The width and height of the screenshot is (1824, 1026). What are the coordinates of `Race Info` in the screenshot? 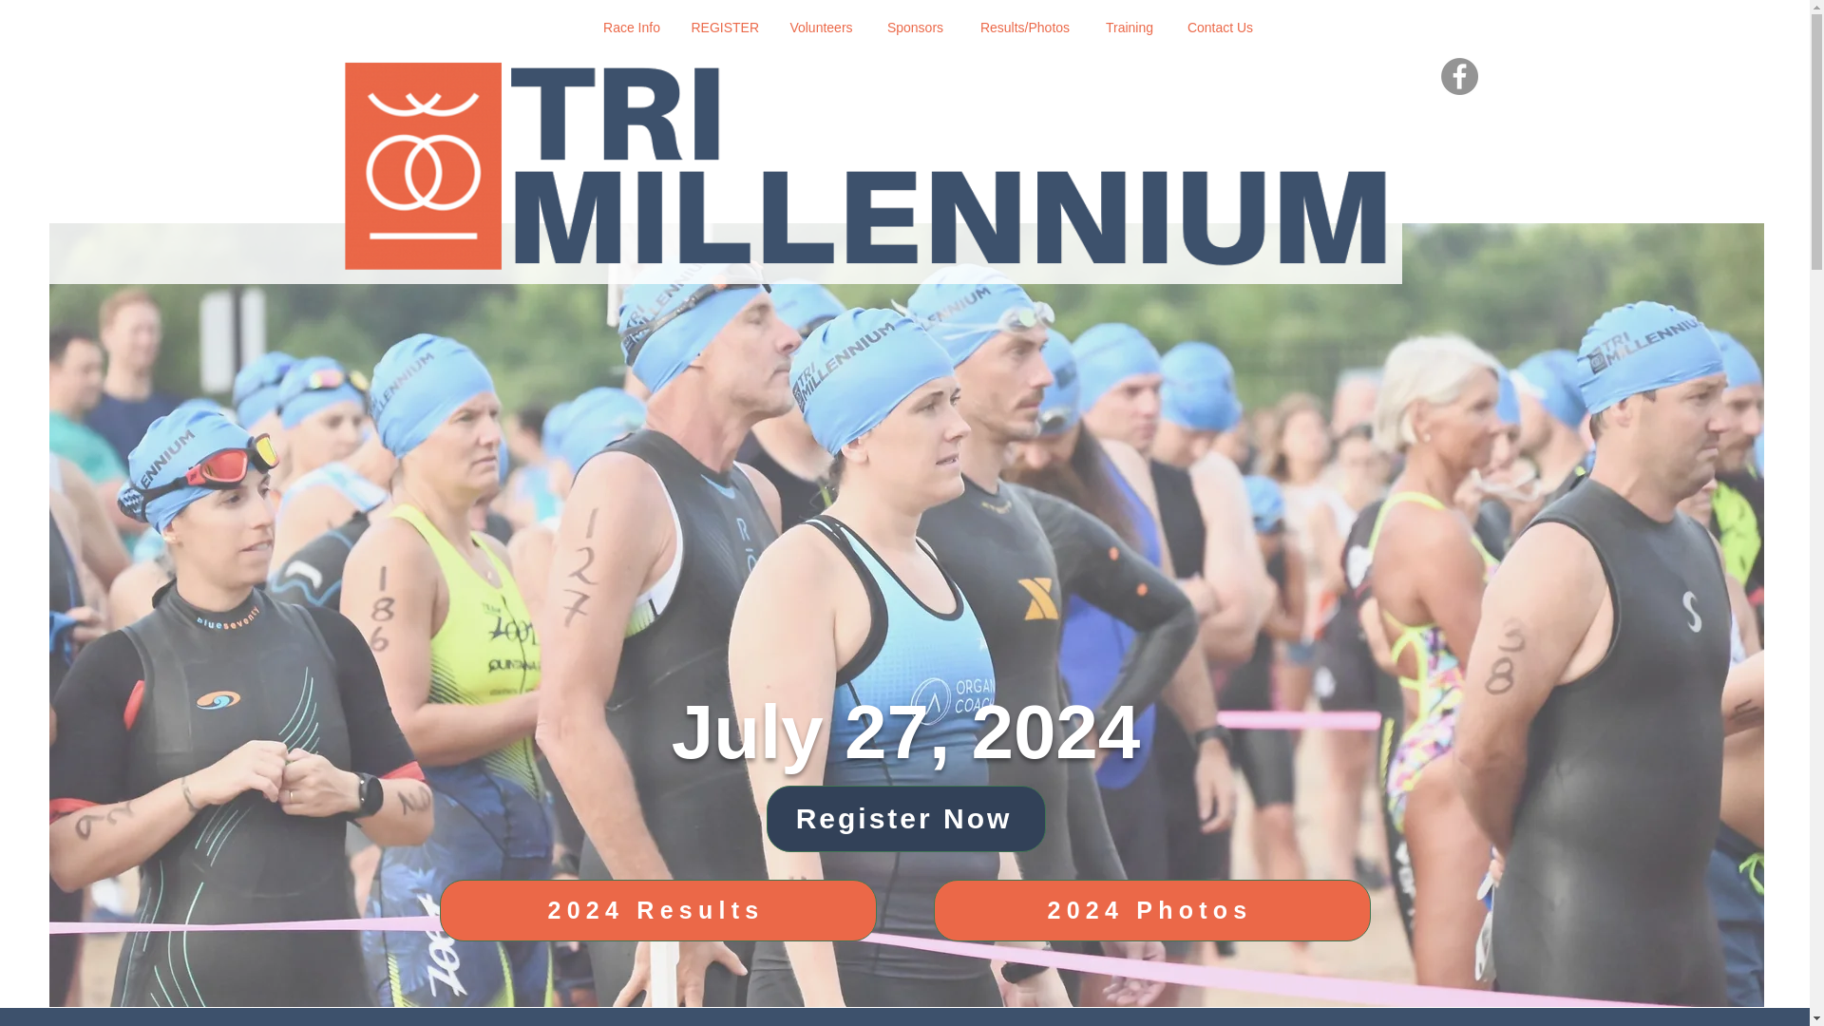 It's located at (632, 28).